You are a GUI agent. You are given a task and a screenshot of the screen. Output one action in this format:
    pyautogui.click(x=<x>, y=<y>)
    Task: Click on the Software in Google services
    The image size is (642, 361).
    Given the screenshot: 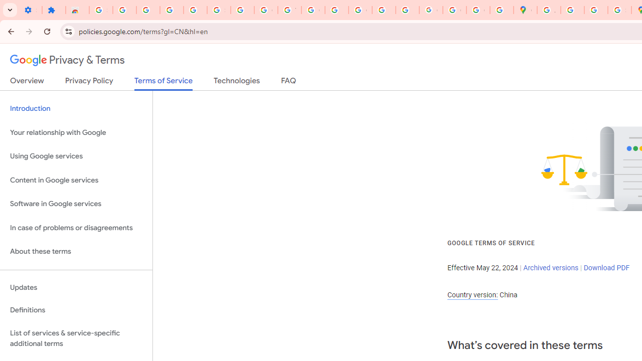 What is the action you would take?
    pyautogui.click(x=76, y=204)
    